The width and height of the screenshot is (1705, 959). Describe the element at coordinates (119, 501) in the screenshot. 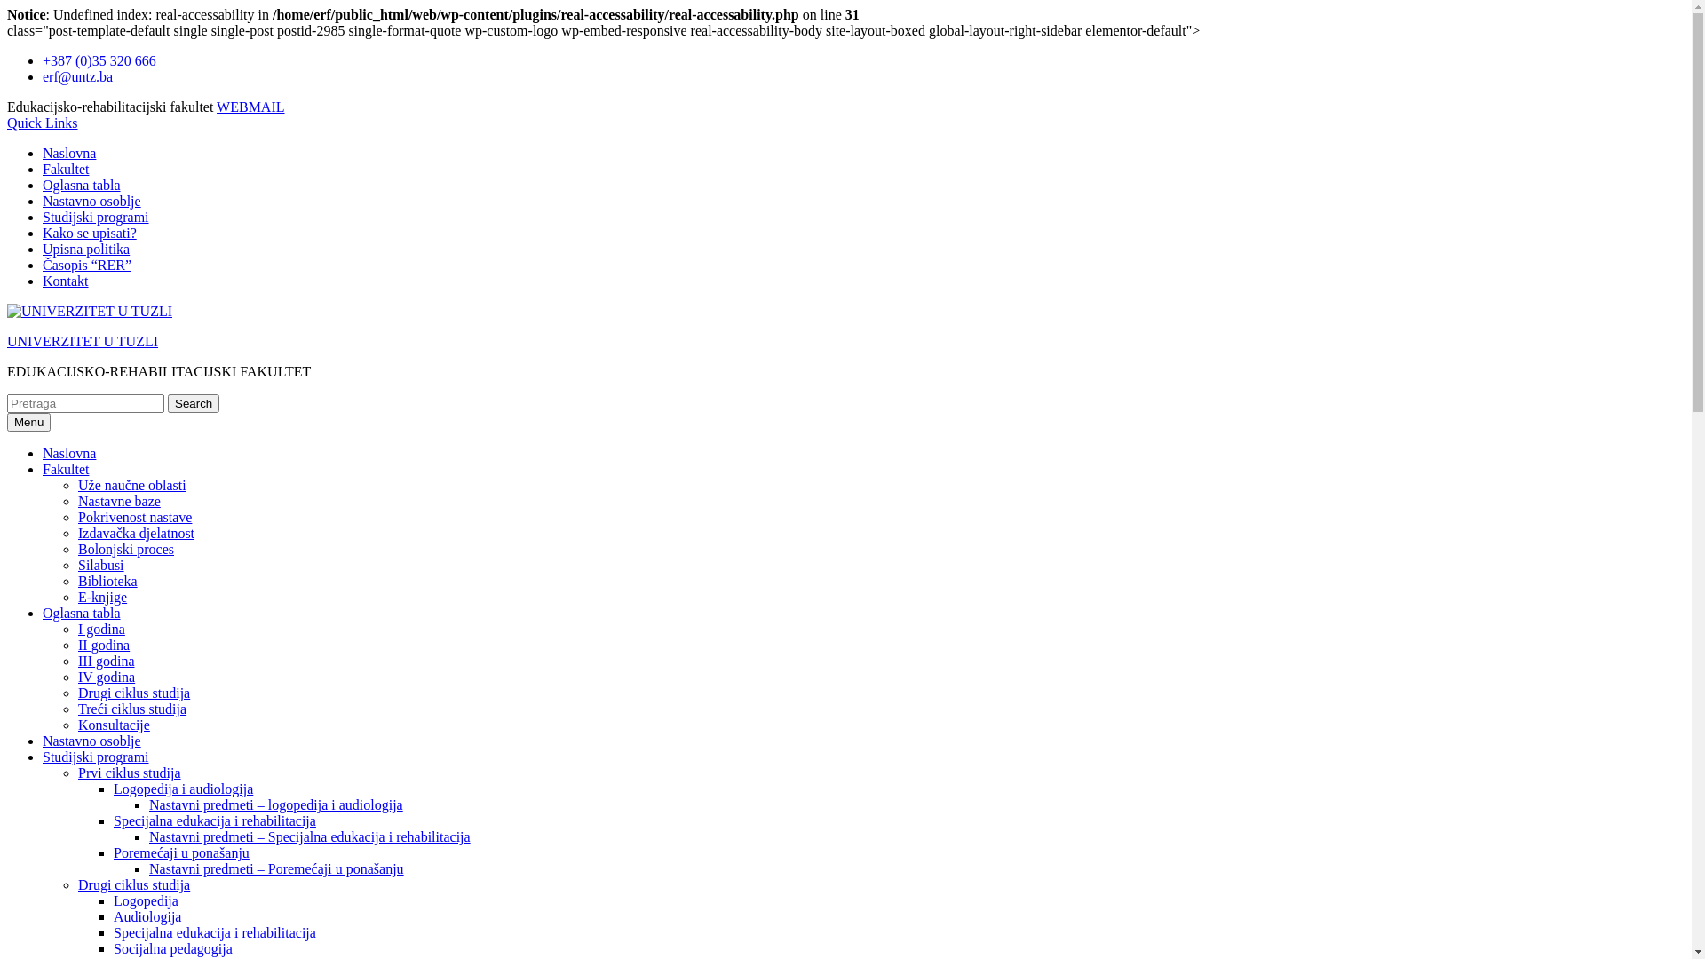

I see `Nastavne baze` at that location.